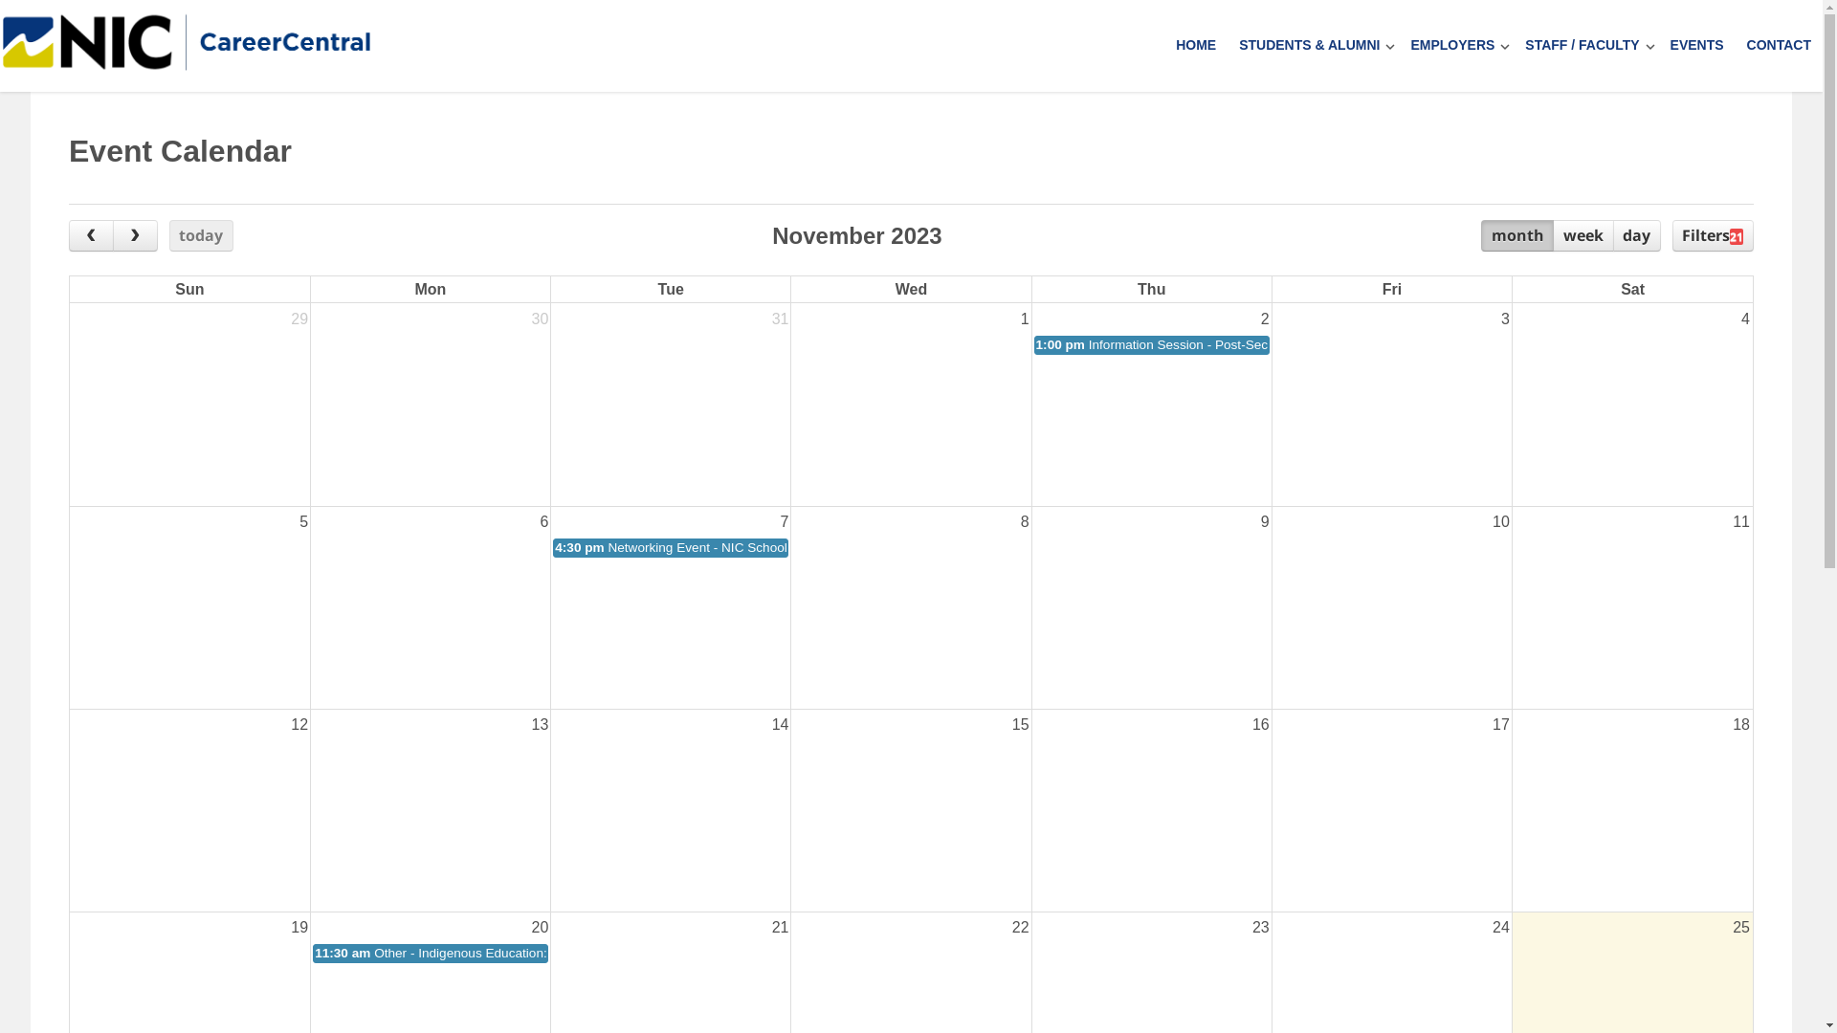 The height and width of the screenshot is (1033, 1837). Describe the element at coordinates (1780, 46) in the screenshot. I see `CONTACT` at that location.